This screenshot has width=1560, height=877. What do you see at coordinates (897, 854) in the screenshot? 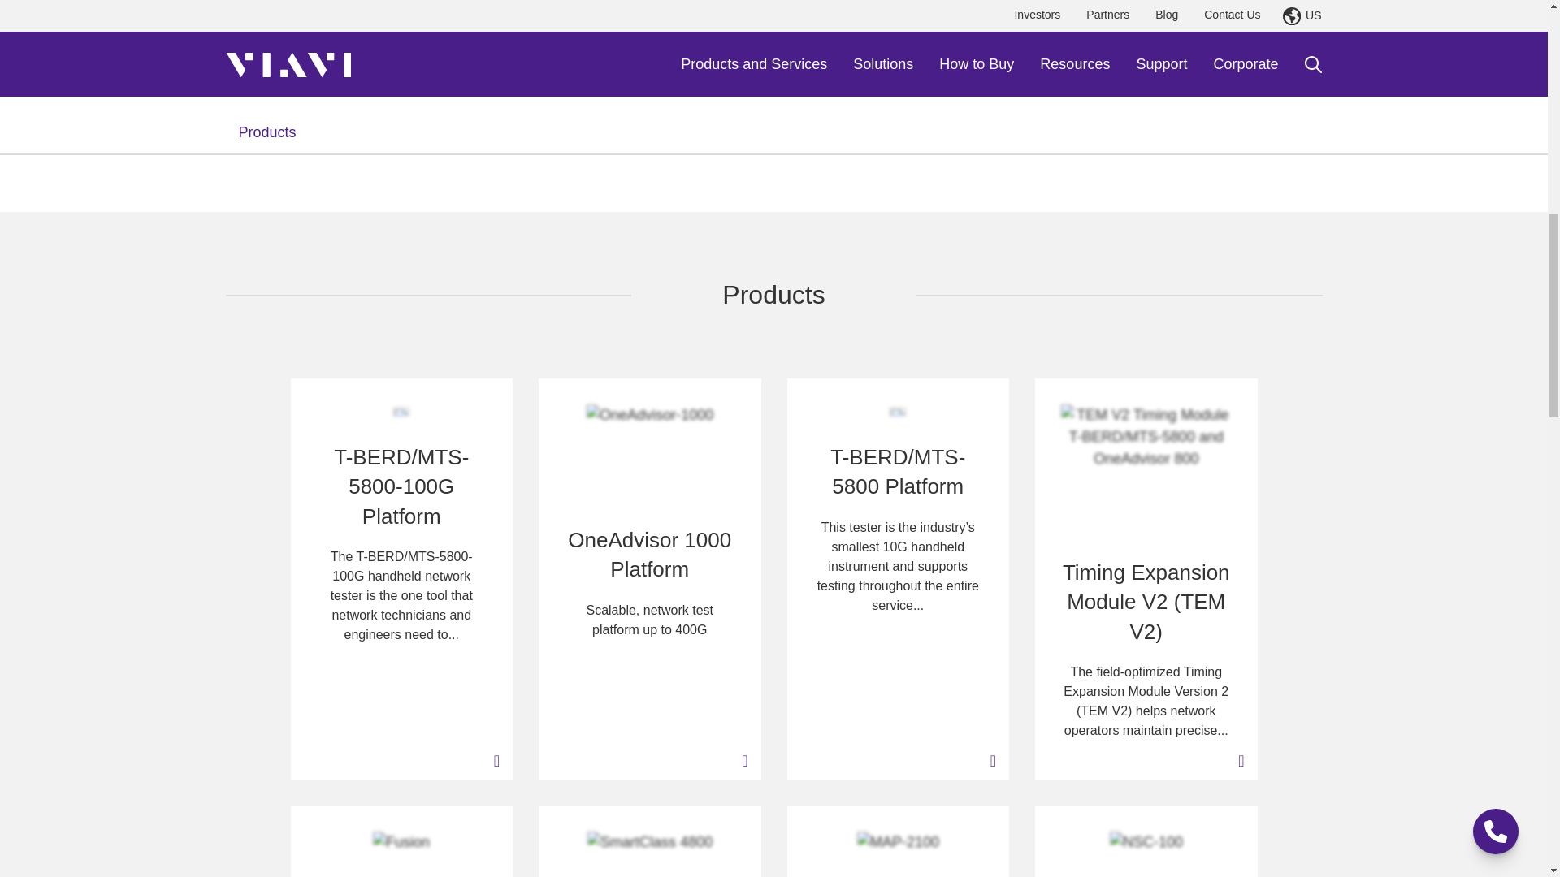
I see `MAP-2100` at bounding box center [897, 854].